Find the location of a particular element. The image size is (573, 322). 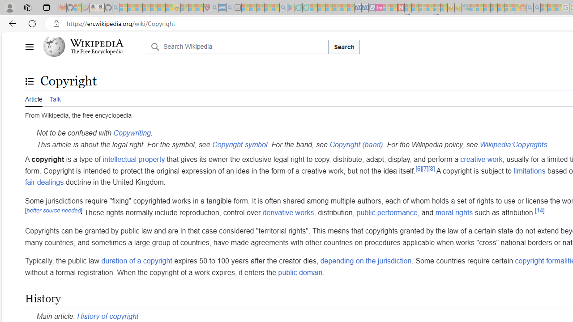

Pets - MSN - Sleeping is located at coordinates (268, 8).